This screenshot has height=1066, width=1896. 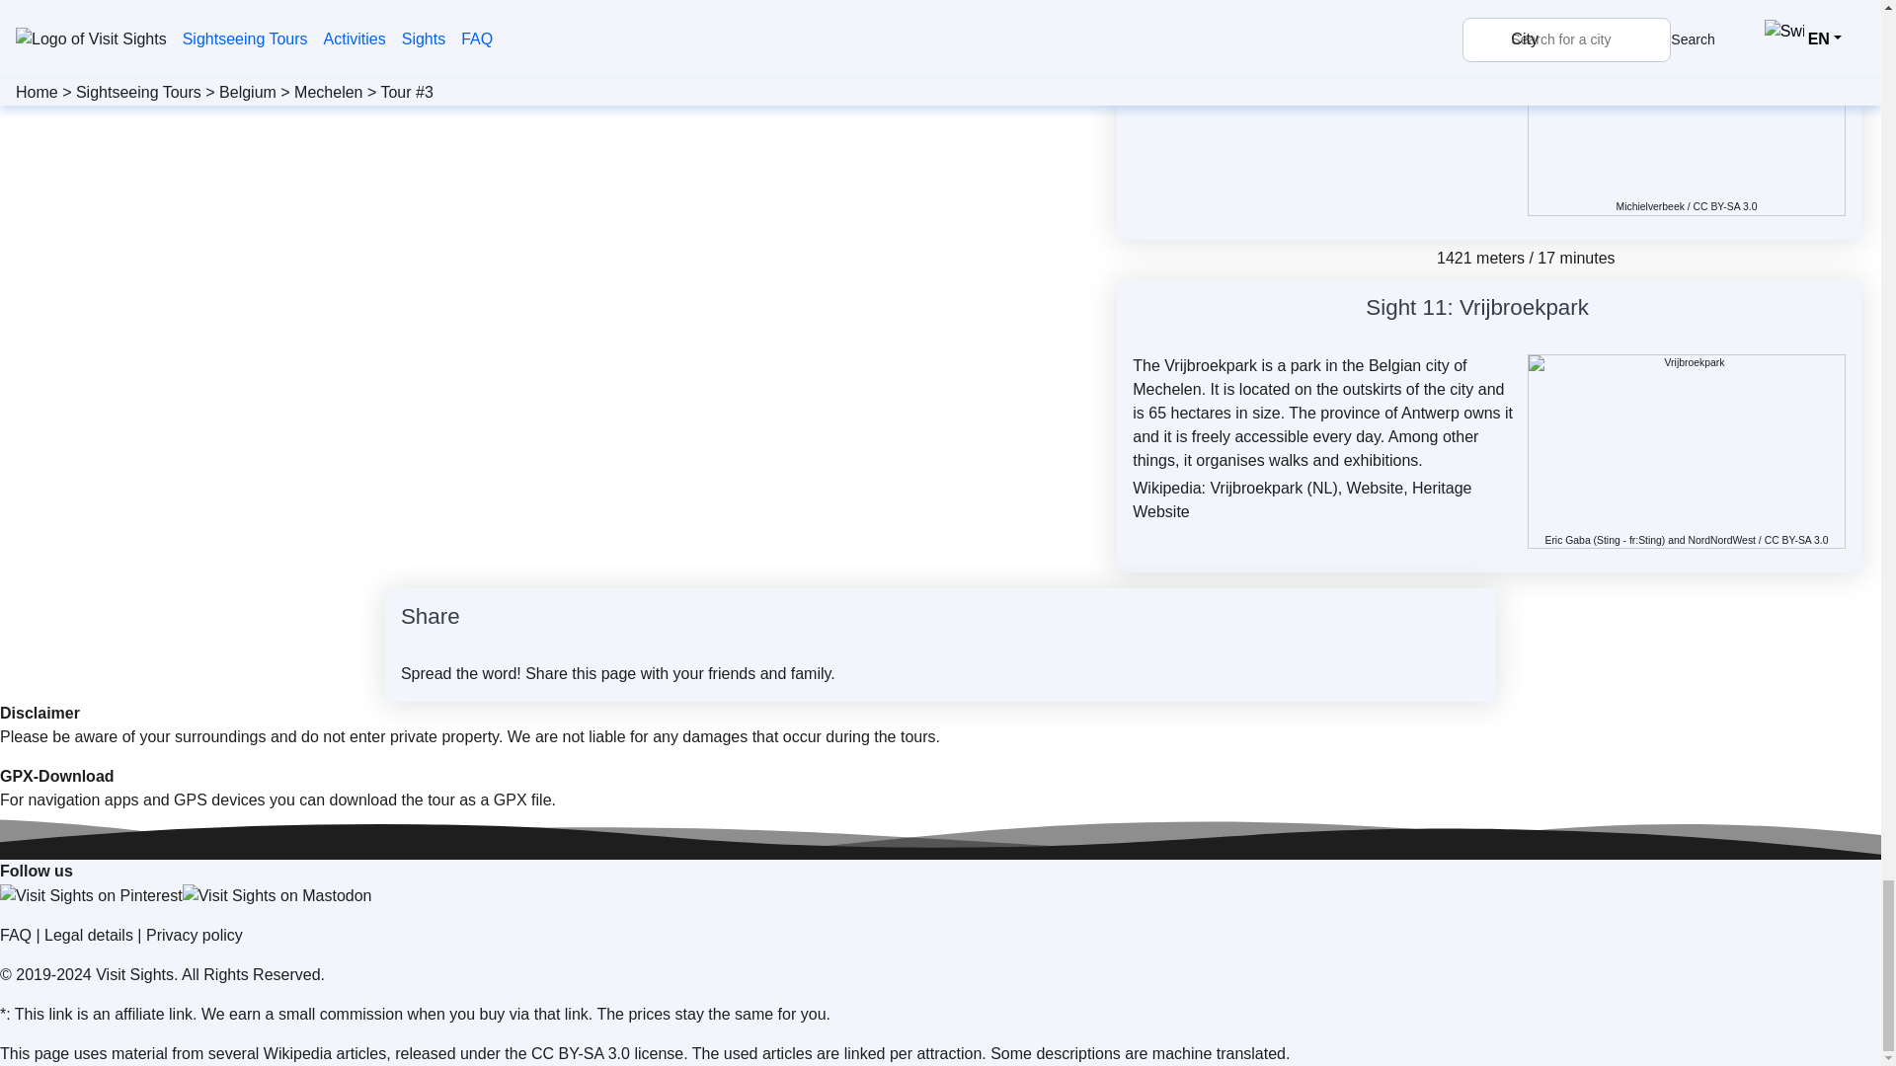 I want to click on User:NordNordWest, so click(x=1720, y=540).